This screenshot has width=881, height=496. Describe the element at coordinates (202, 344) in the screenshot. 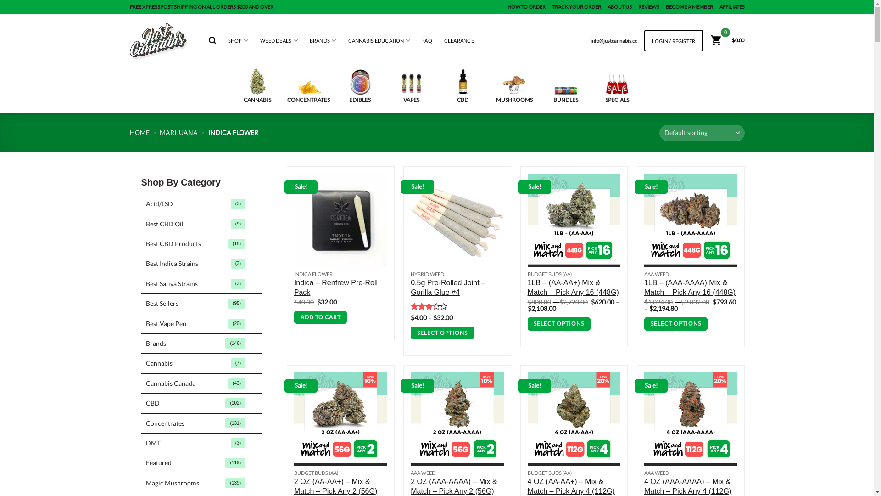

I see `Brands` at that location.